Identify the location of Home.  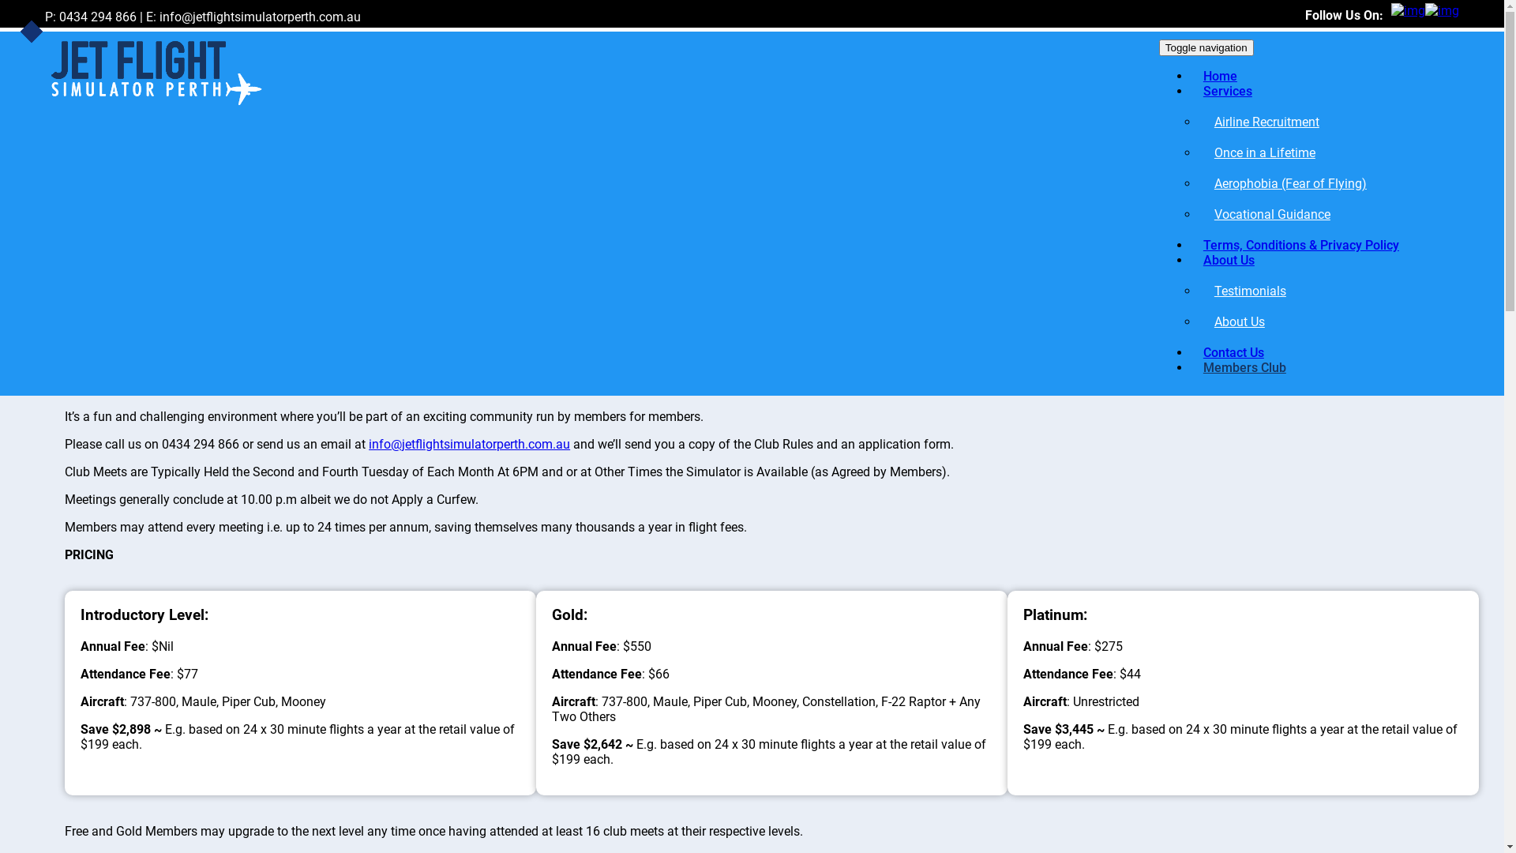
(1221, 76).